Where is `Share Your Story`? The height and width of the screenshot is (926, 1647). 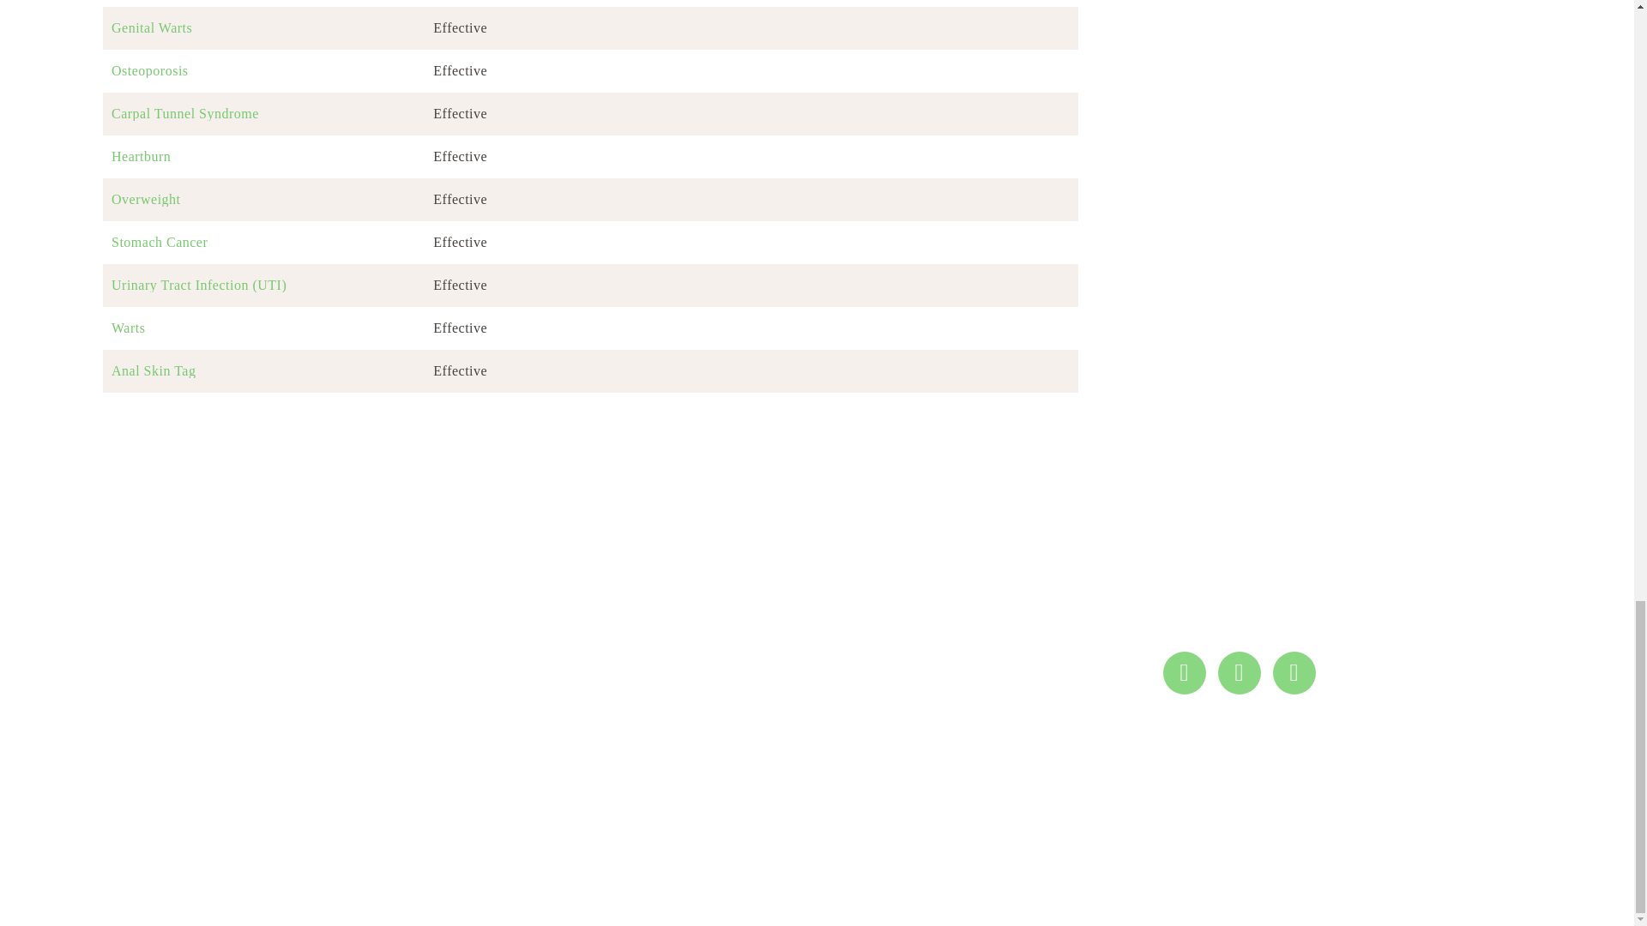 Share Your Story is located at coordinates (854, 604).